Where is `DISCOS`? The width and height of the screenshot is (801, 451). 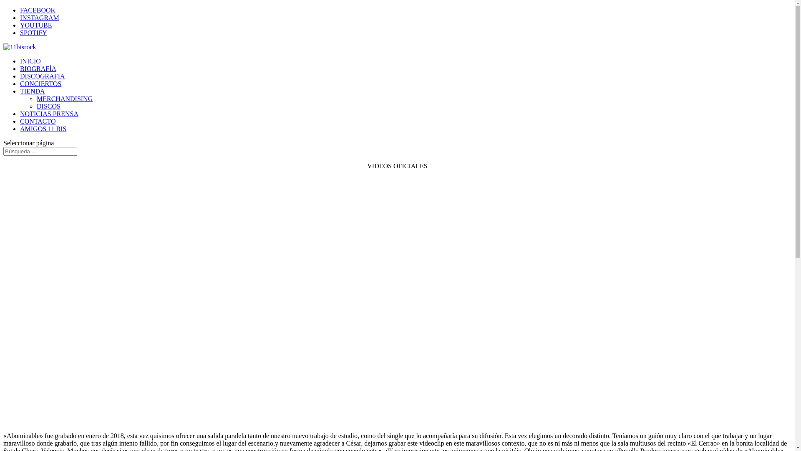 DISCOS is located at coordinates (48, 106).